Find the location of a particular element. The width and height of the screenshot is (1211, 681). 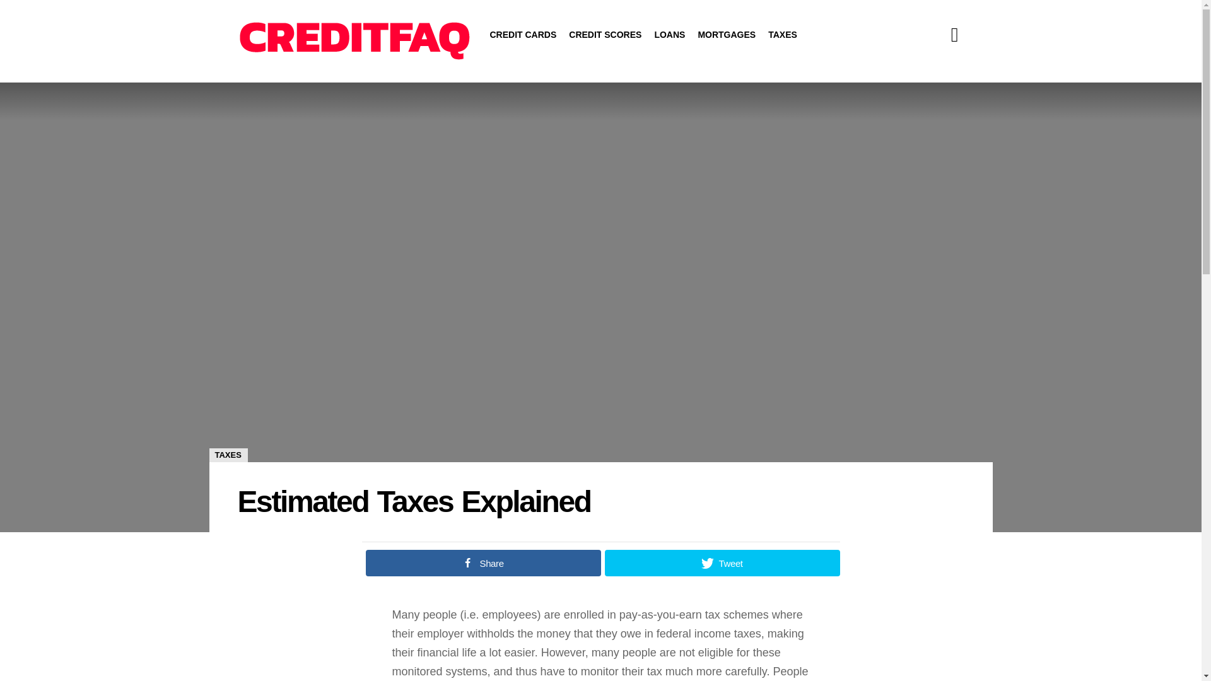

TAXES is located at coordinates (228, 455).